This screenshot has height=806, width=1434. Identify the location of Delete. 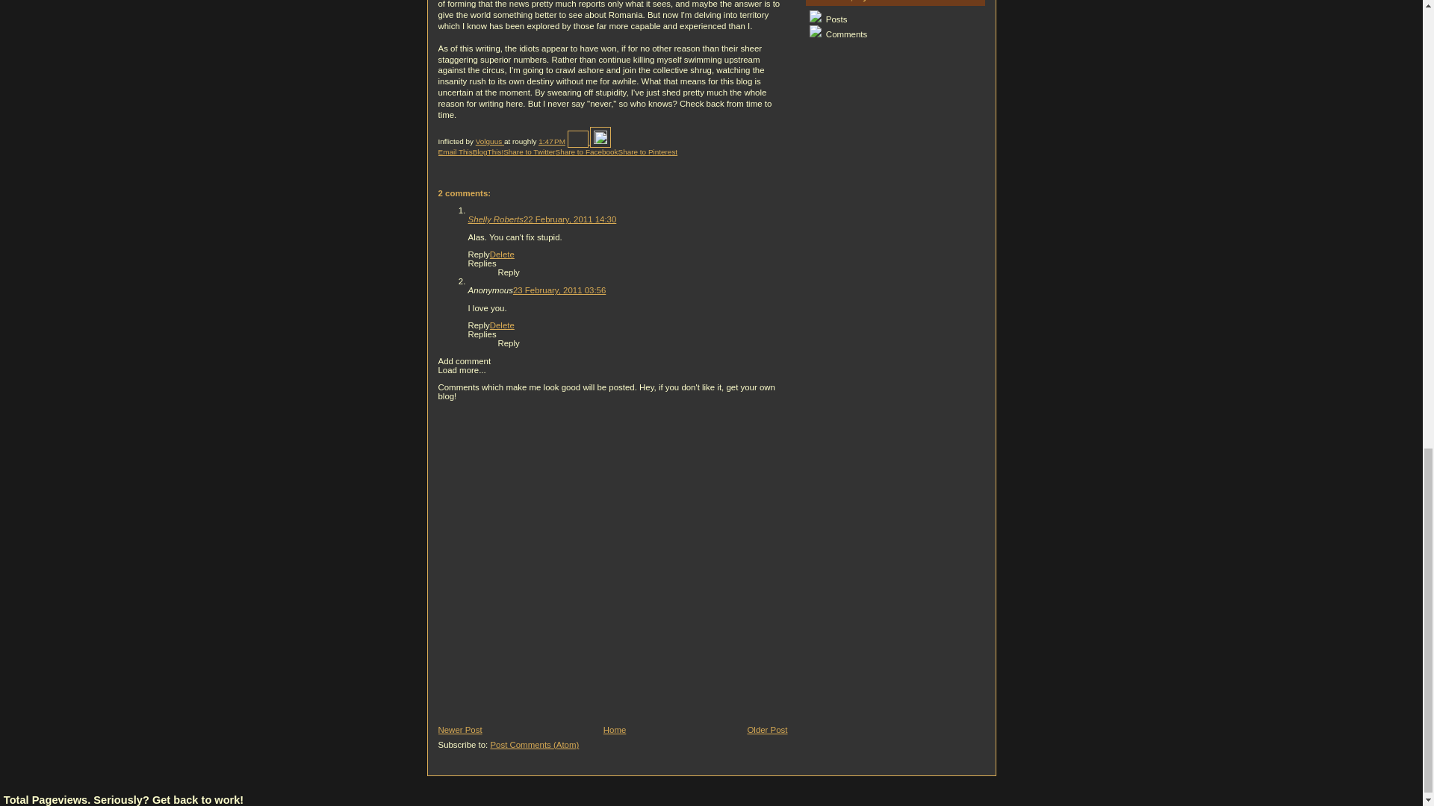
(502, 325).